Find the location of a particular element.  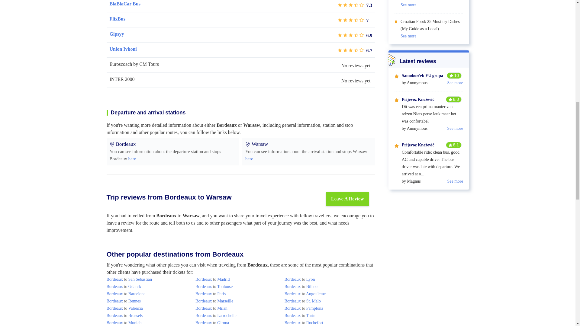

Union Ivkoni is located at coordinates (123, 49).